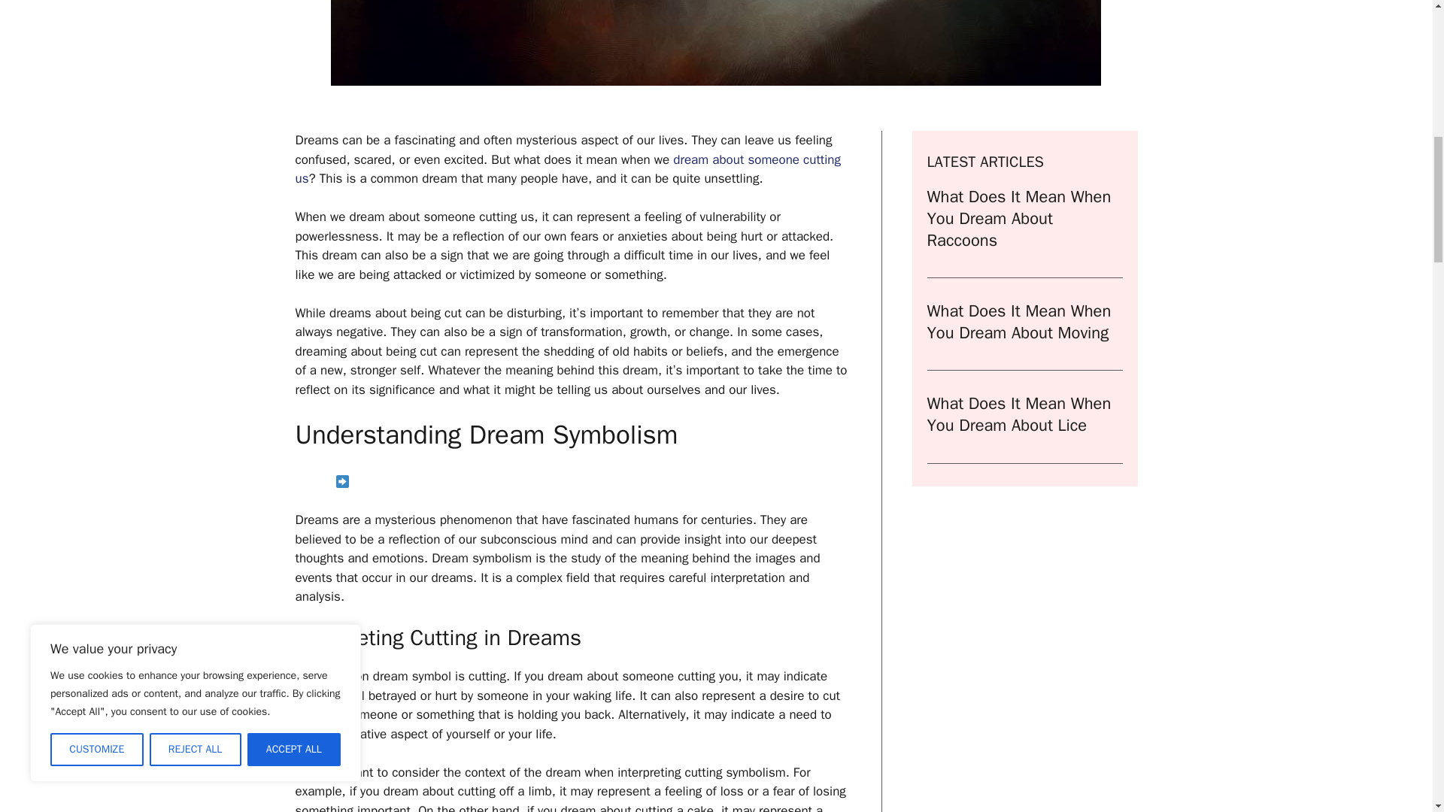 This screenshot has width=1444, height=812. What do you see at coordinates (572, 483) in the screenshot?
I see `Read What Do Serial Killer Dreams Mean` at bounding box center [572, 483].